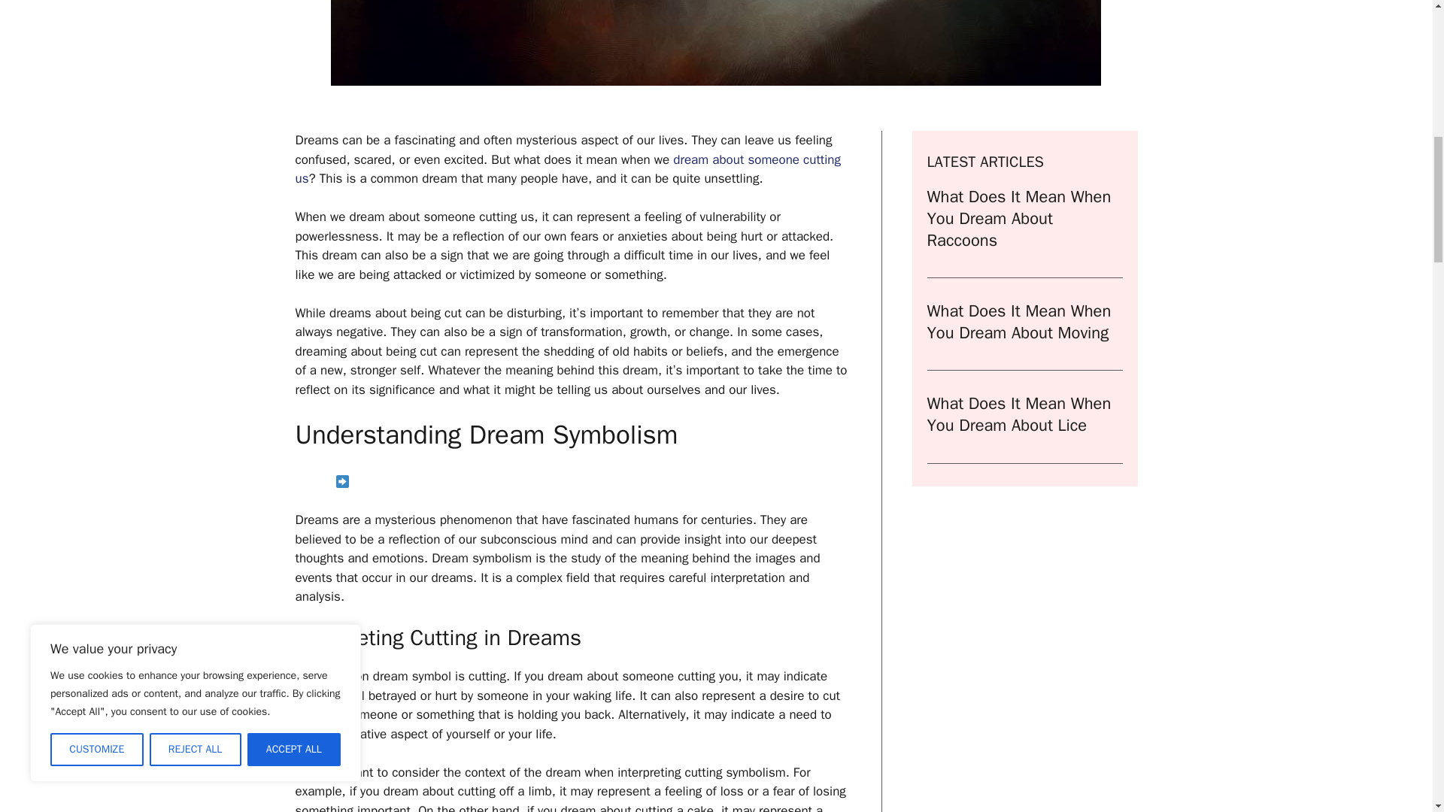 This screenshot has width=1444, height=812. What do you see at coordinates (572, 483) in the screenshot?
I see `Read What Do Serial Killer Dreams Mean` at bounding box center [572, 483].